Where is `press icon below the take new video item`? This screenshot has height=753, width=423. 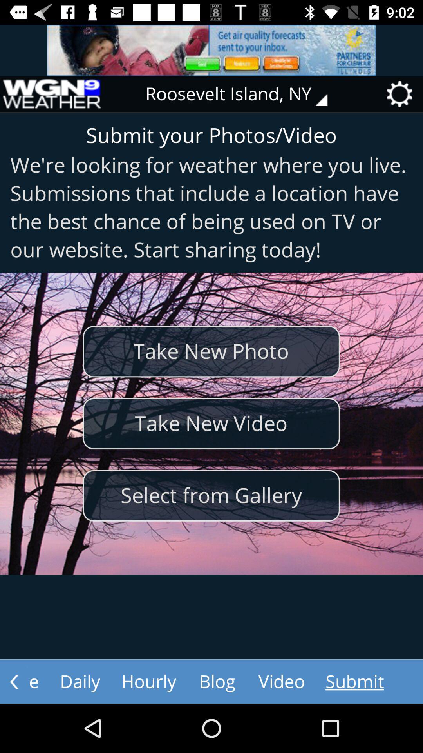
press icon below the take new video item is located at coordinates (211, 496).